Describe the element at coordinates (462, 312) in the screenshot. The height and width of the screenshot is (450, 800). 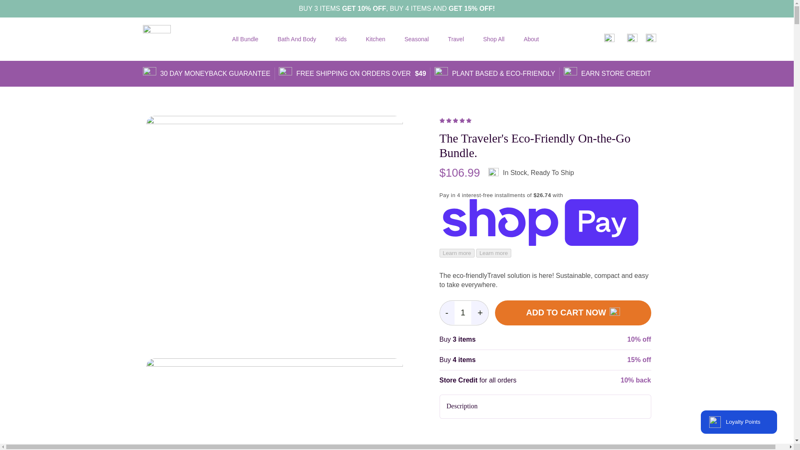
I see `1` at that location.